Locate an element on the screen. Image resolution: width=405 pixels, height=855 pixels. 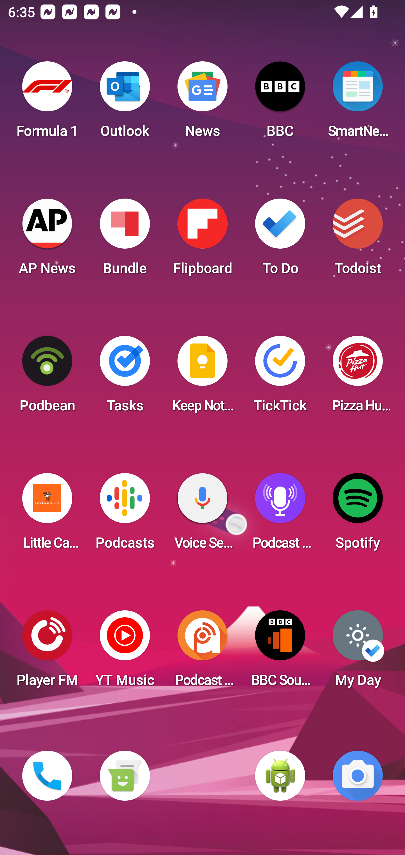
Pizza Hut HK & Macau is located at coordinates (358, 377).